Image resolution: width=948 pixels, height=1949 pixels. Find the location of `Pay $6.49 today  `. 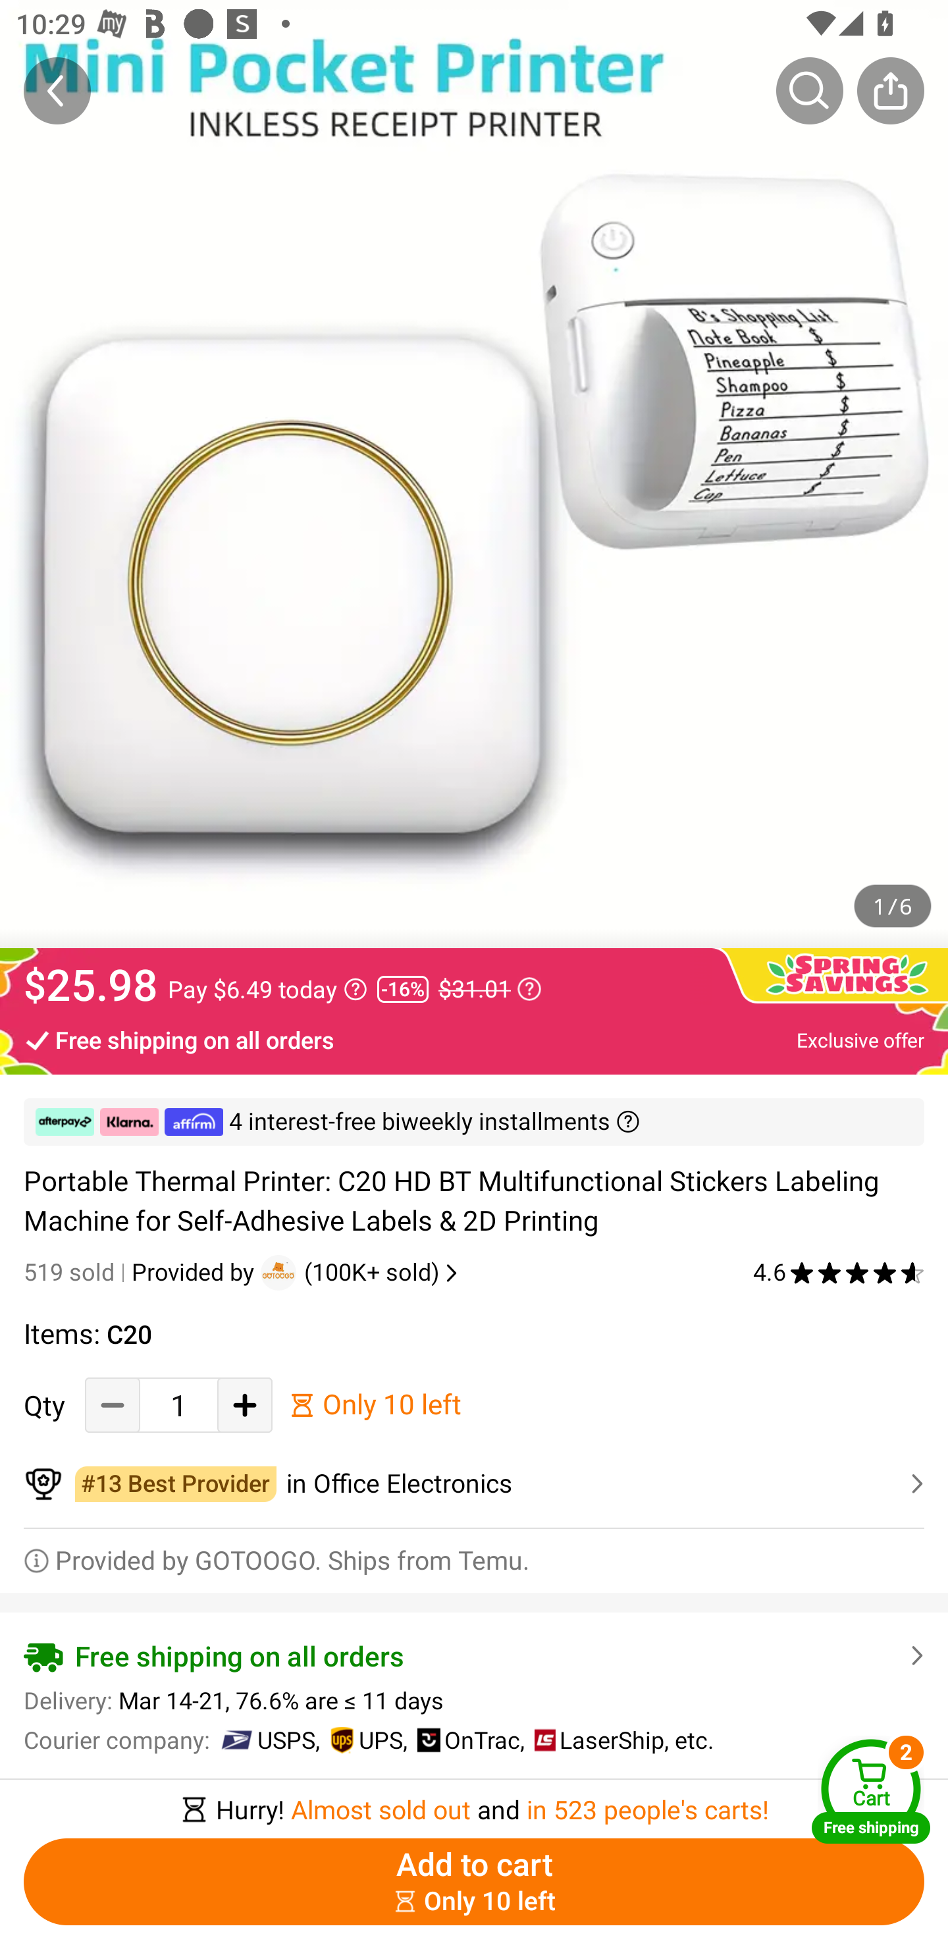

Pay $6.49 today   is located at coordinates (267, 989).